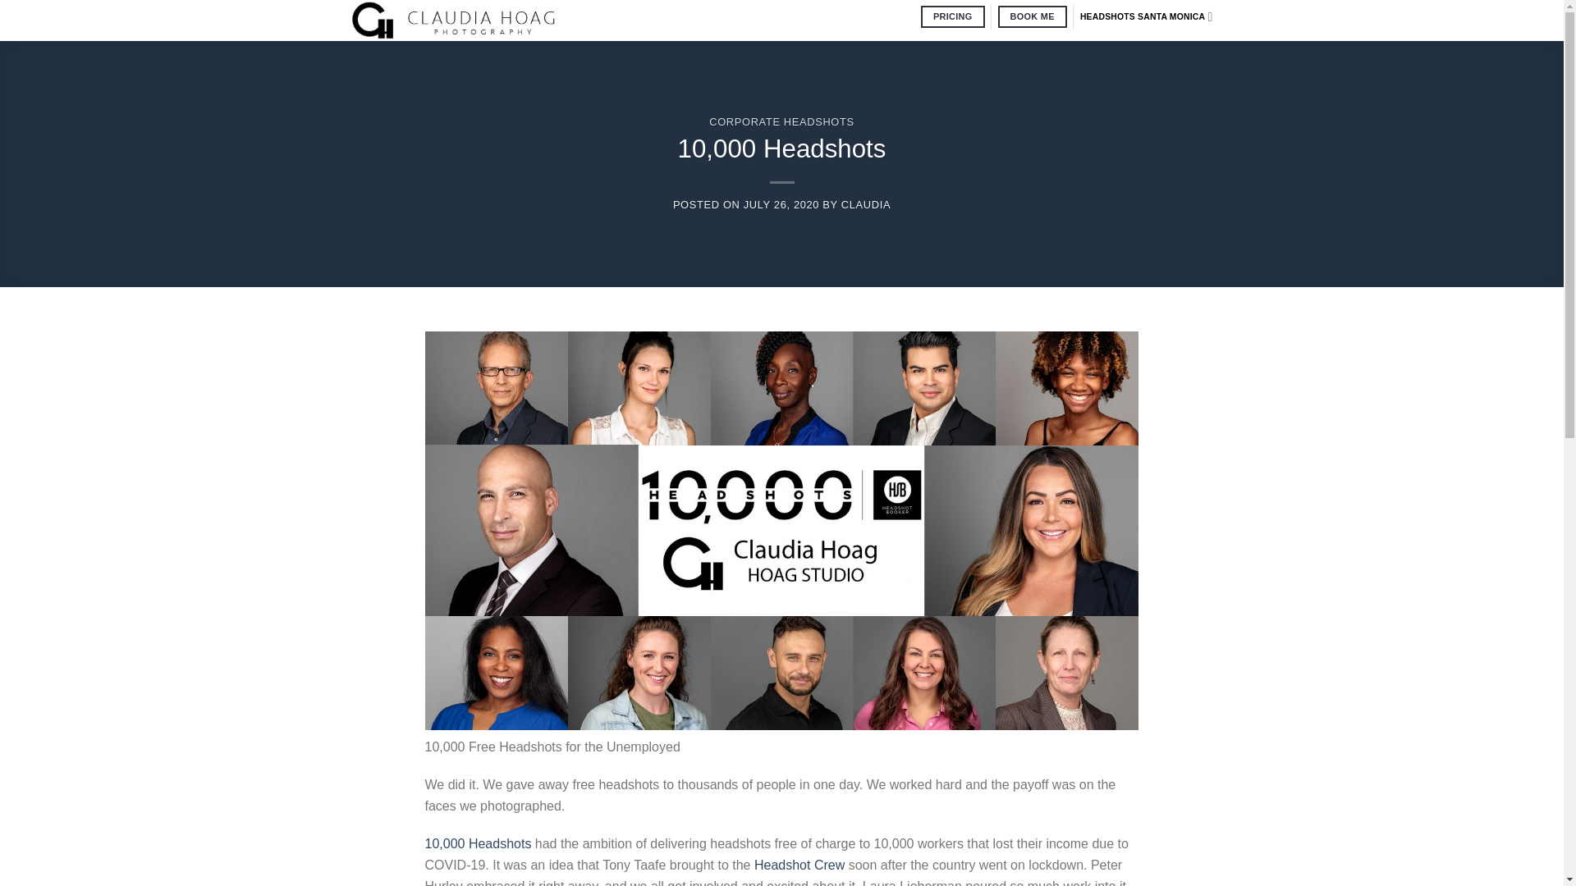 The image size is (1576, 886). What do you see at coordinates (865, 204) in the screenshot?
I see `CLAUDIA` at bounding box center [865, 204].